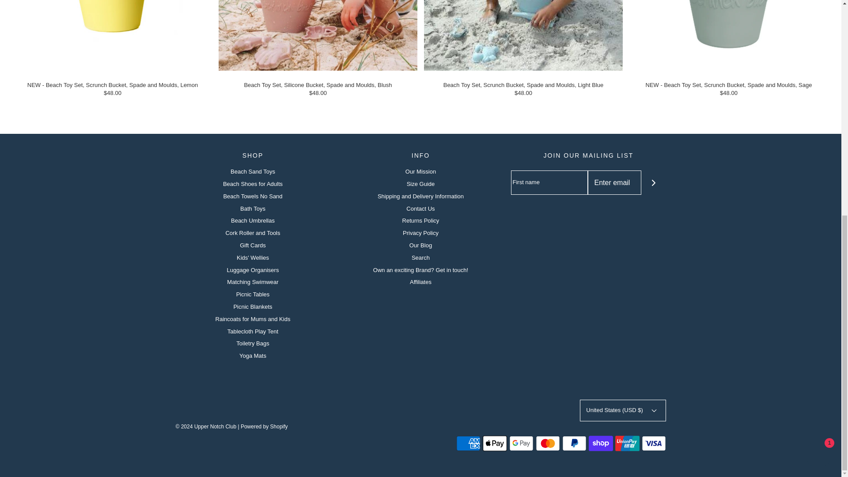  I want to click on NEW - Beach Toy Set, Scrunch Bucket, Spade and Moulds, Lemon, so click(113, 35).